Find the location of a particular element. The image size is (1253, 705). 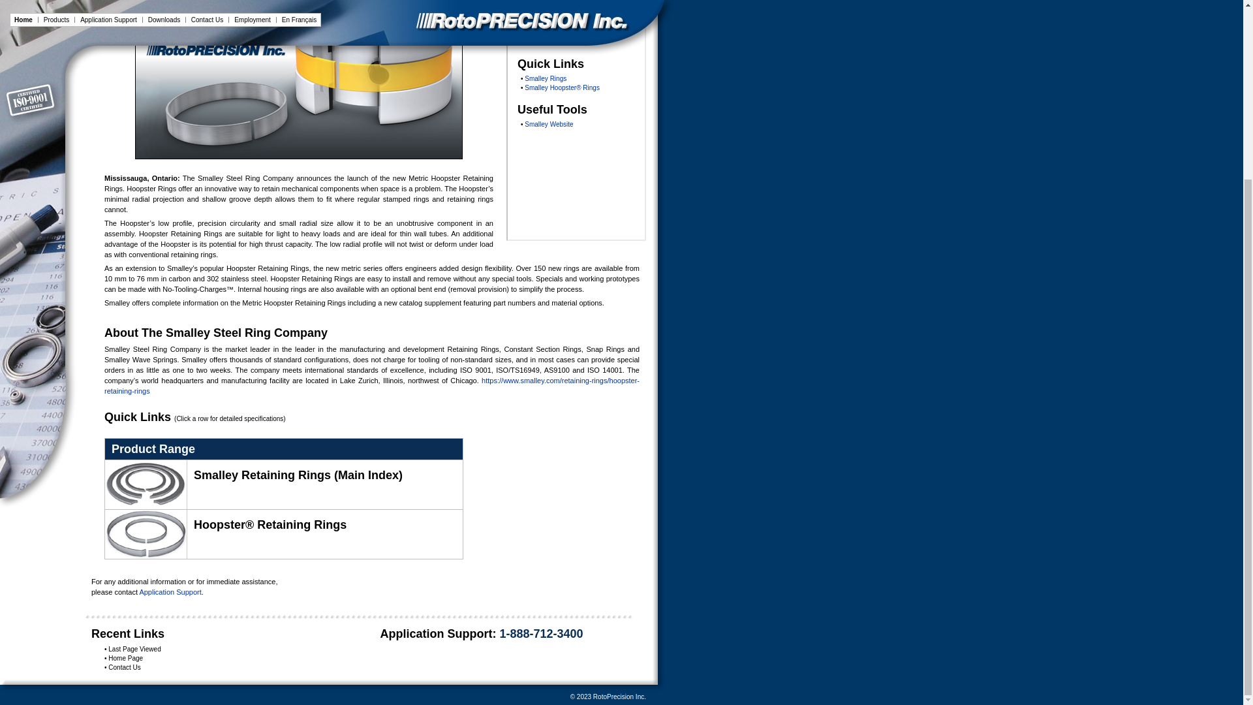

Smalley Rings is located at coordinates (546, 78).